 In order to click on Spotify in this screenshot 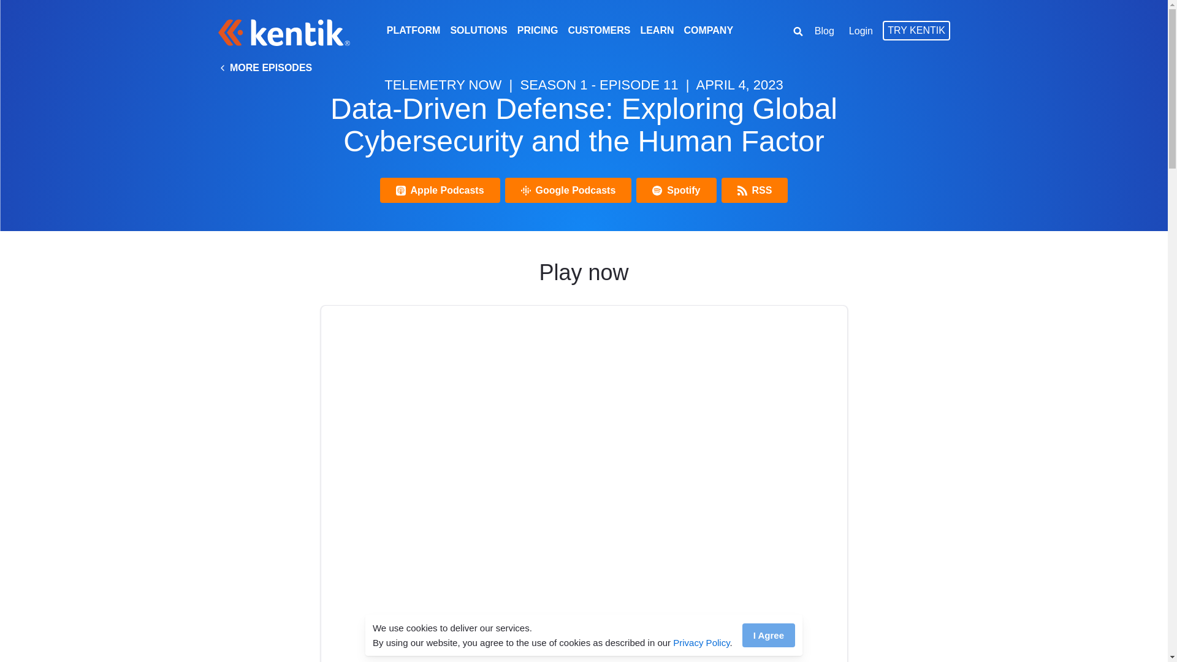, I will do `click(676, 190)`.